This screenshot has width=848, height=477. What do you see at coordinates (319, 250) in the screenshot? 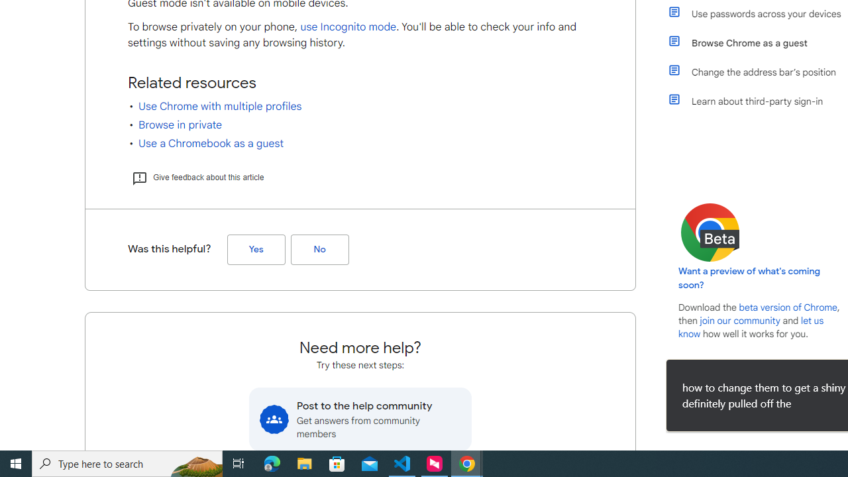
I see `No (Was this helpful?)` at bounding box center [319, 250].